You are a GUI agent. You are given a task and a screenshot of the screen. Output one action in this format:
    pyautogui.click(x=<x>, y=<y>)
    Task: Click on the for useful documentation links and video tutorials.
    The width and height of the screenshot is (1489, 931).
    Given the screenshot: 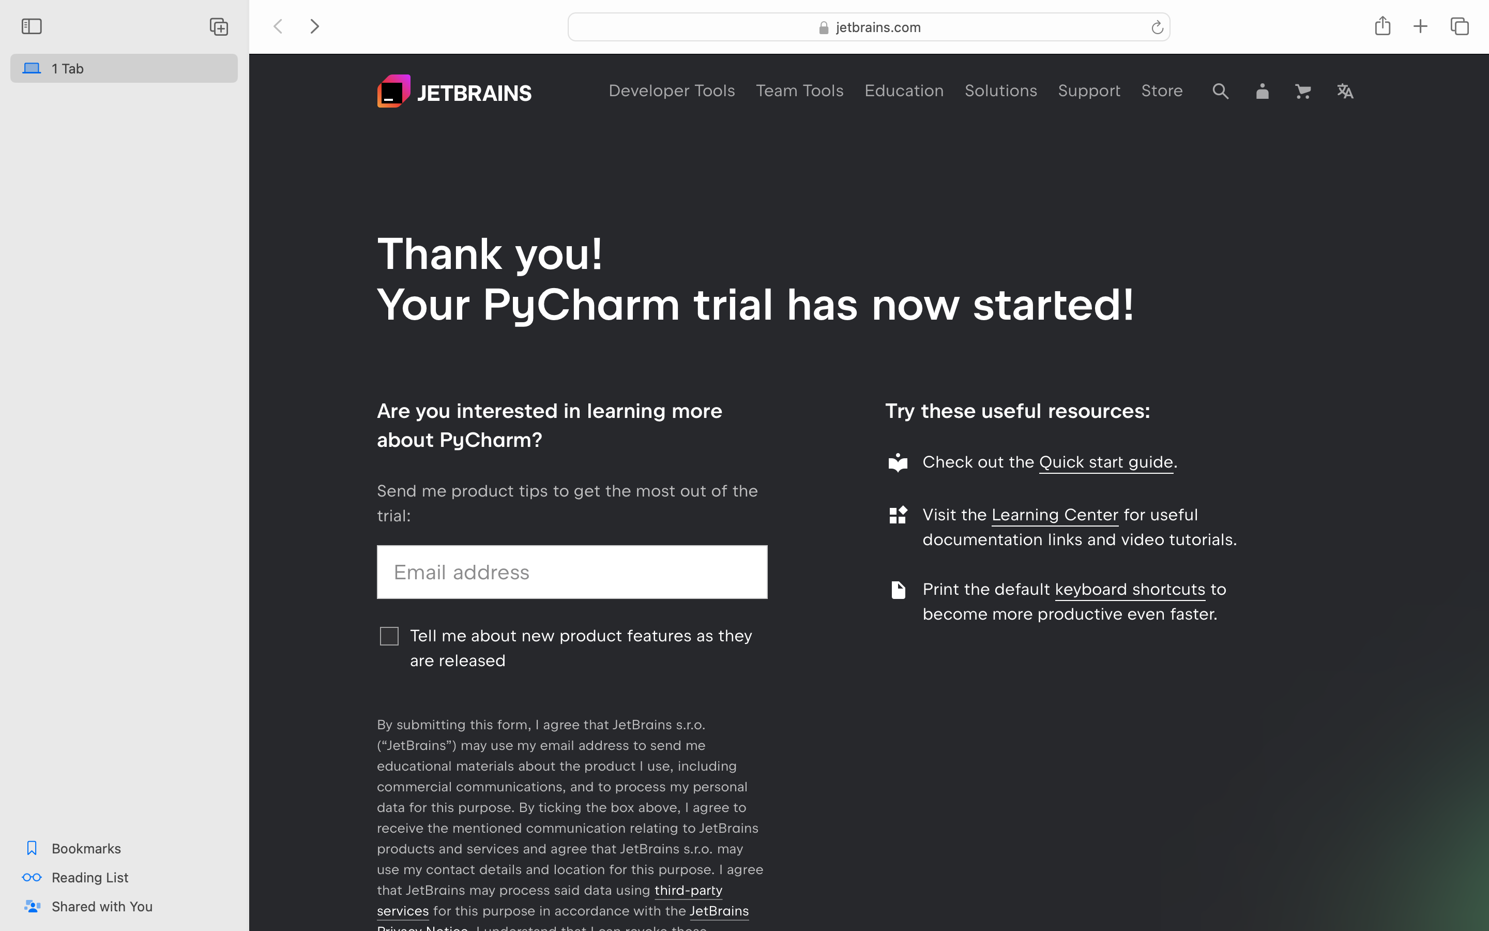 What is the action you would take?
    pyautogui.click(x=1080, y=527)
    